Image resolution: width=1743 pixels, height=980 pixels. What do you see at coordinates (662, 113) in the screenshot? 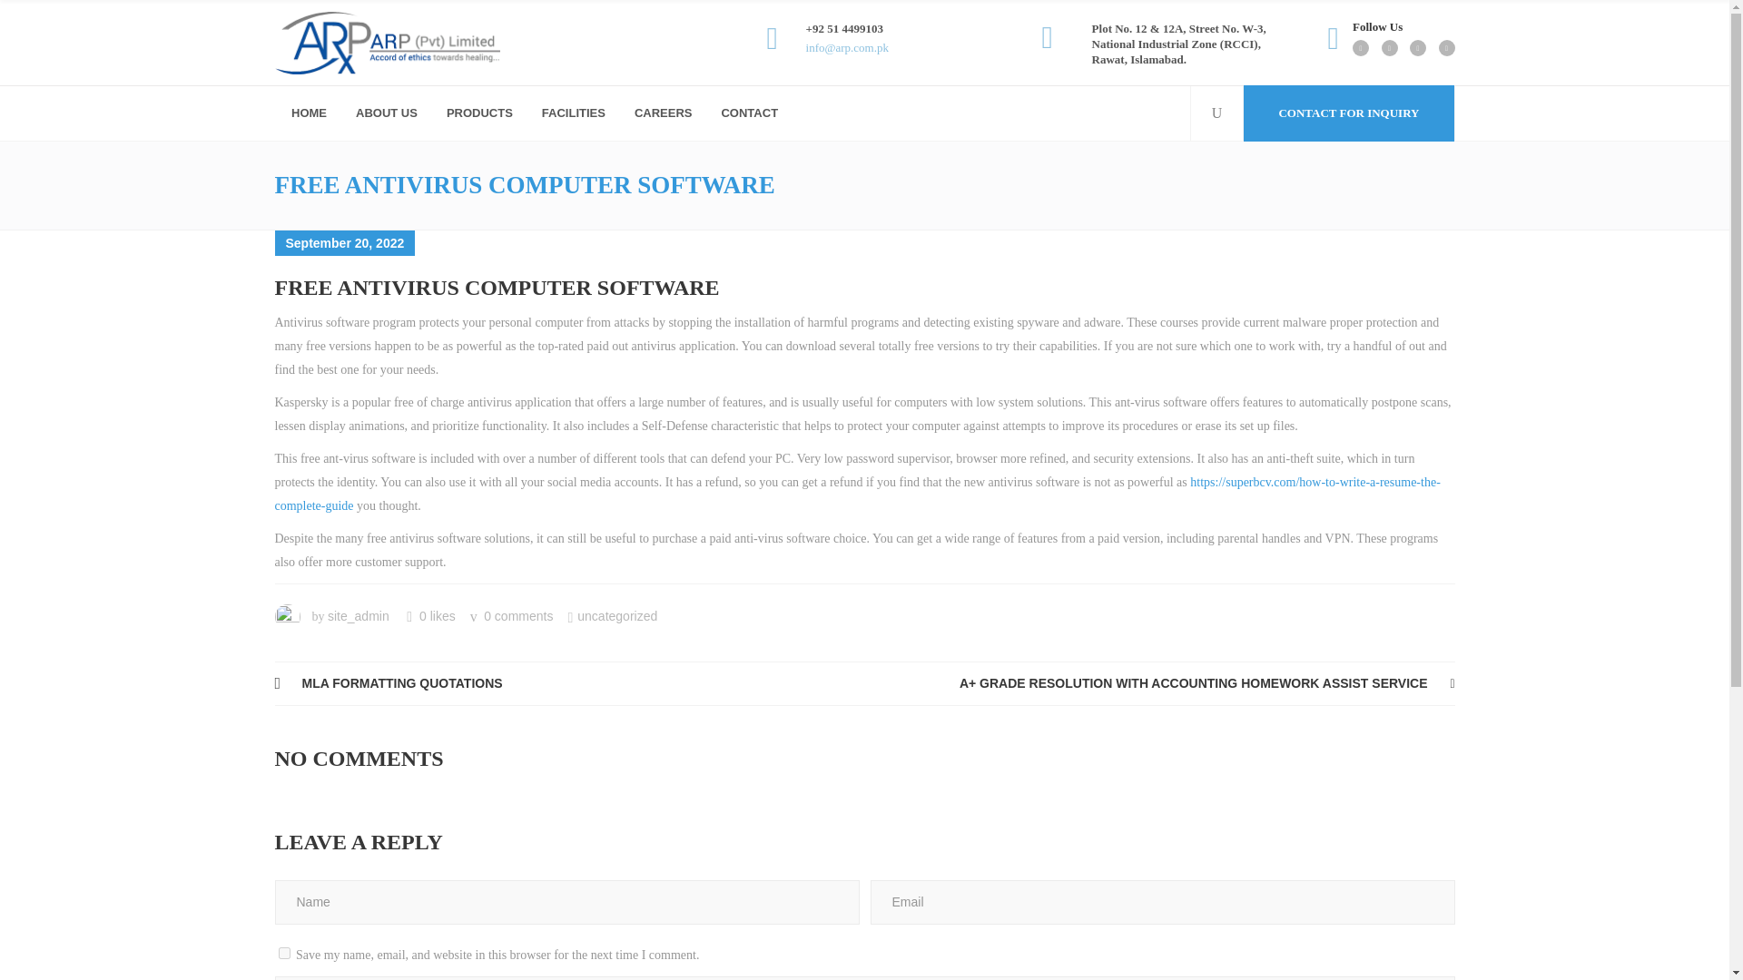
I see `CAREERS` at bounding box center [662, 113].